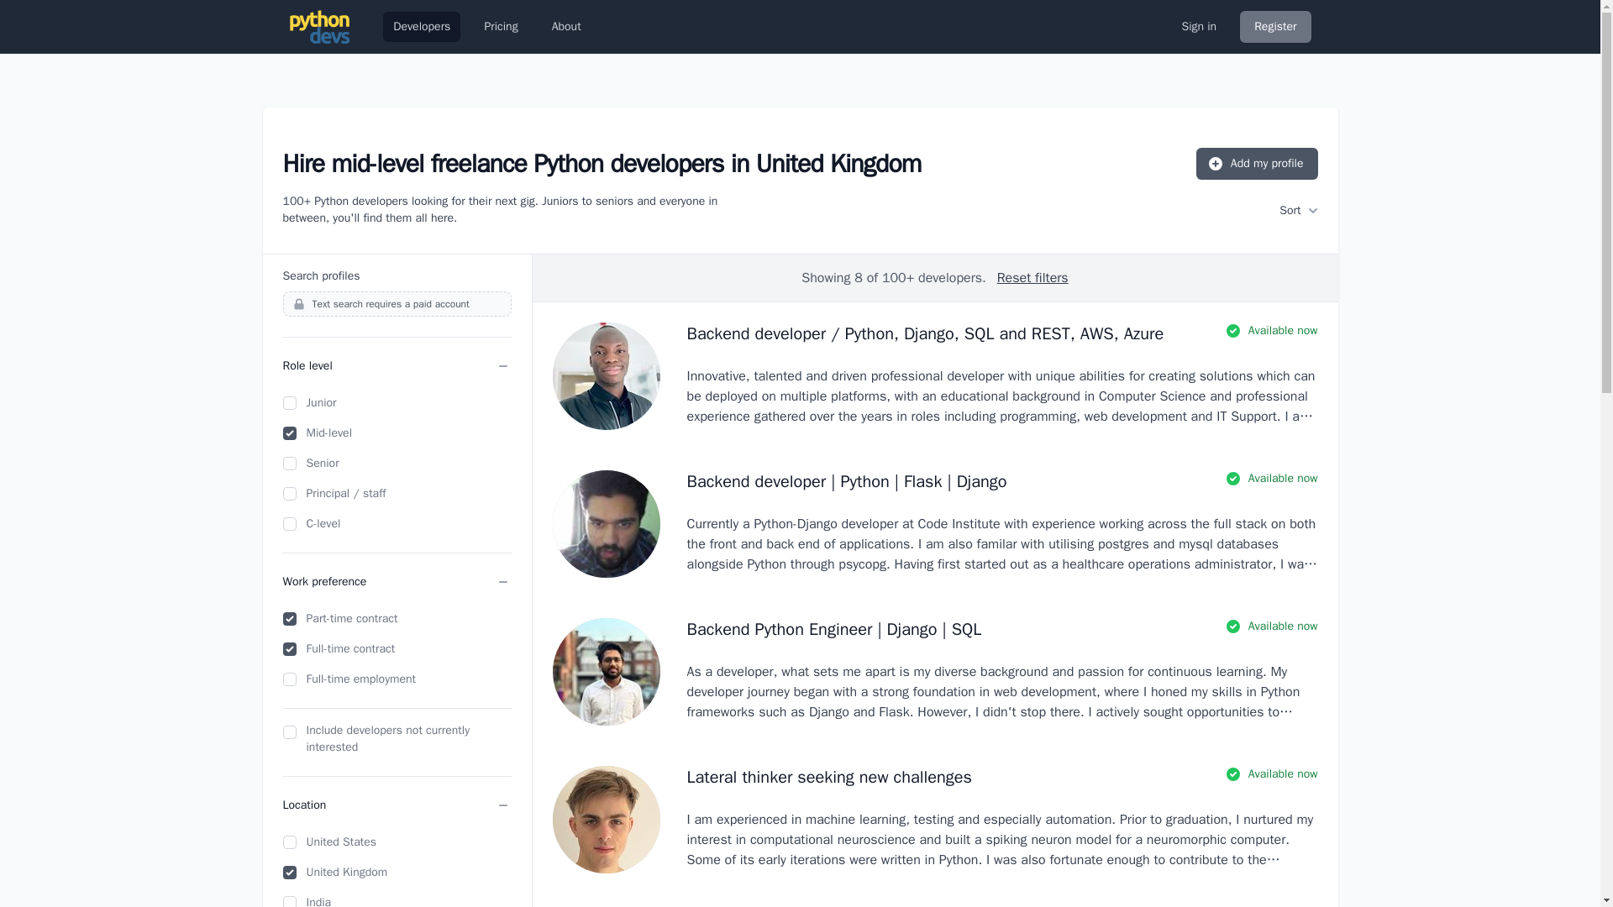  What do you see at coordinates (829, 777) in the screenshot?
I see `Lateral thinker seeking new challenges` at bounding box center [829, 777].